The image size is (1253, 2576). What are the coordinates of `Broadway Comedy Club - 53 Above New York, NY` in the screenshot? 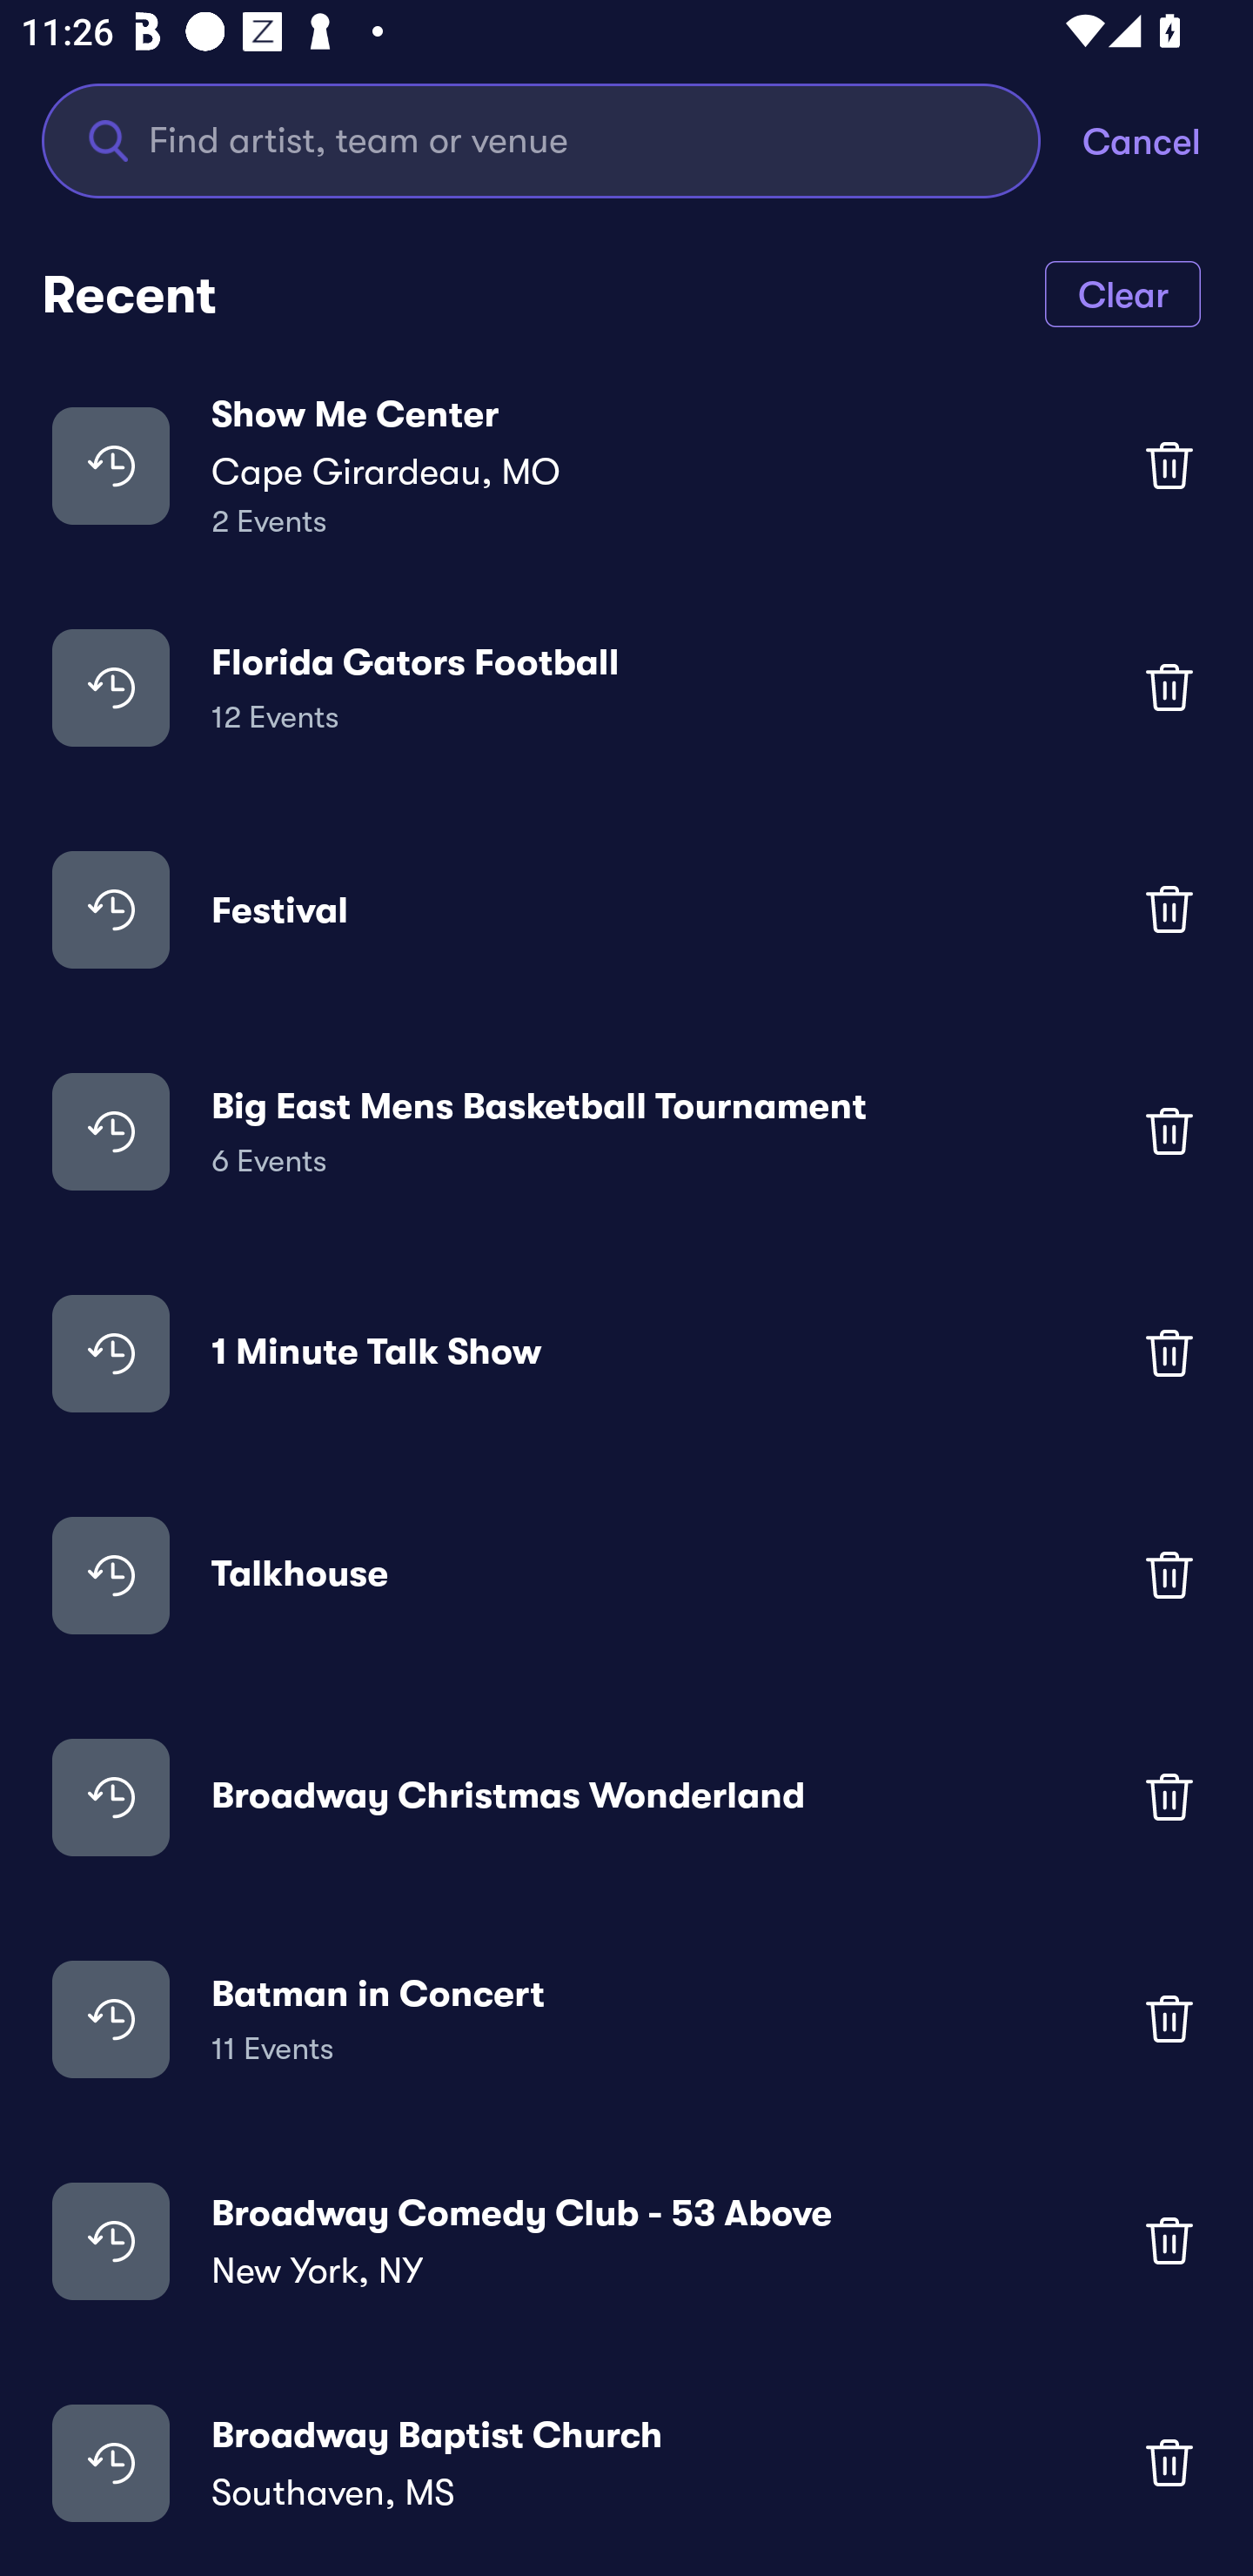 It's located at (626, 2241).